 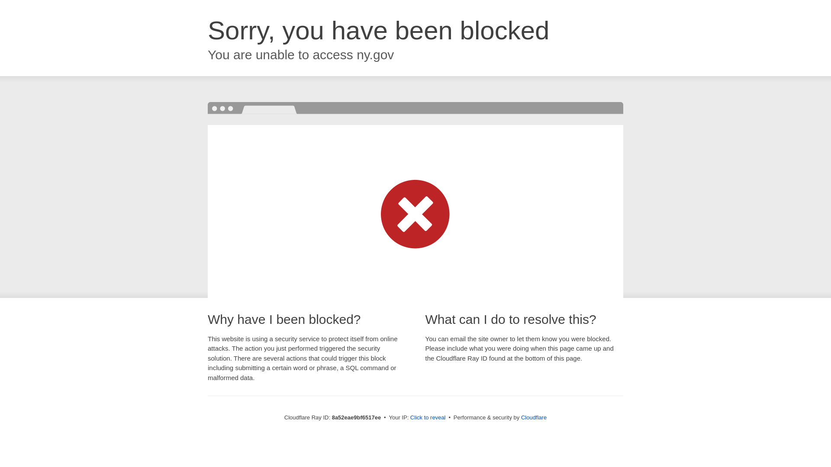 I want to click on Click to reveal, so click(x=428, y=418).